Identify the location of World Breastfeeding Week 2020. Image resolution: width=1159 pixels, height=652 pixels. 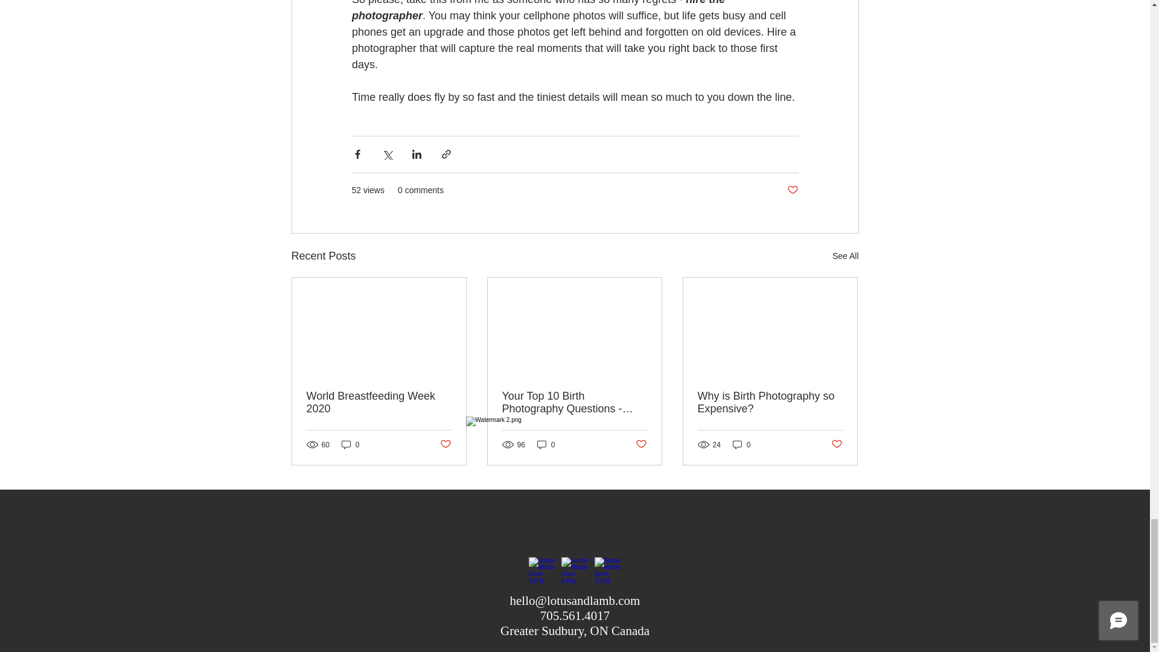
(379, 402).